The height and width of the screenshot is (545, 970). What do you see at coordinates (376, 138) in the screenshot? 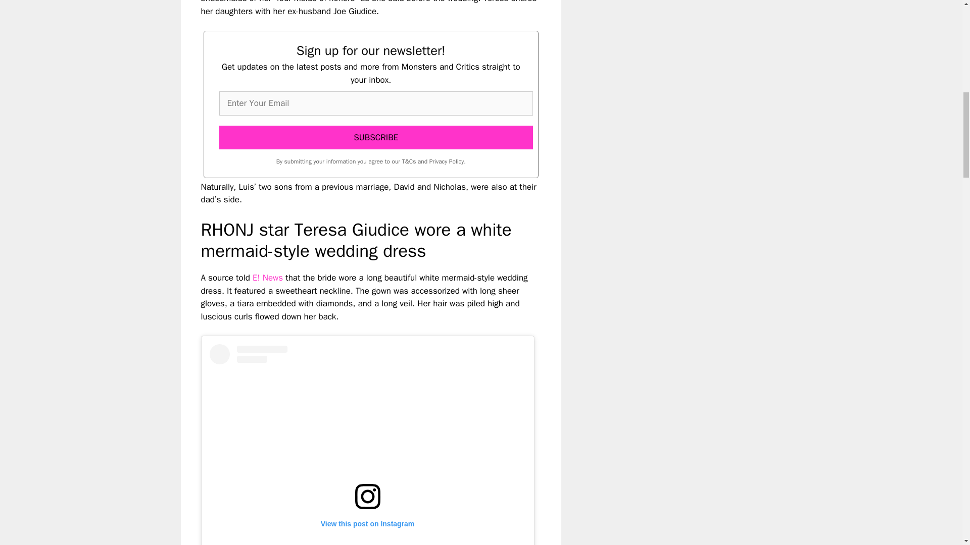
I see `SUBSCRIBE` at bounding box center [376, 138].